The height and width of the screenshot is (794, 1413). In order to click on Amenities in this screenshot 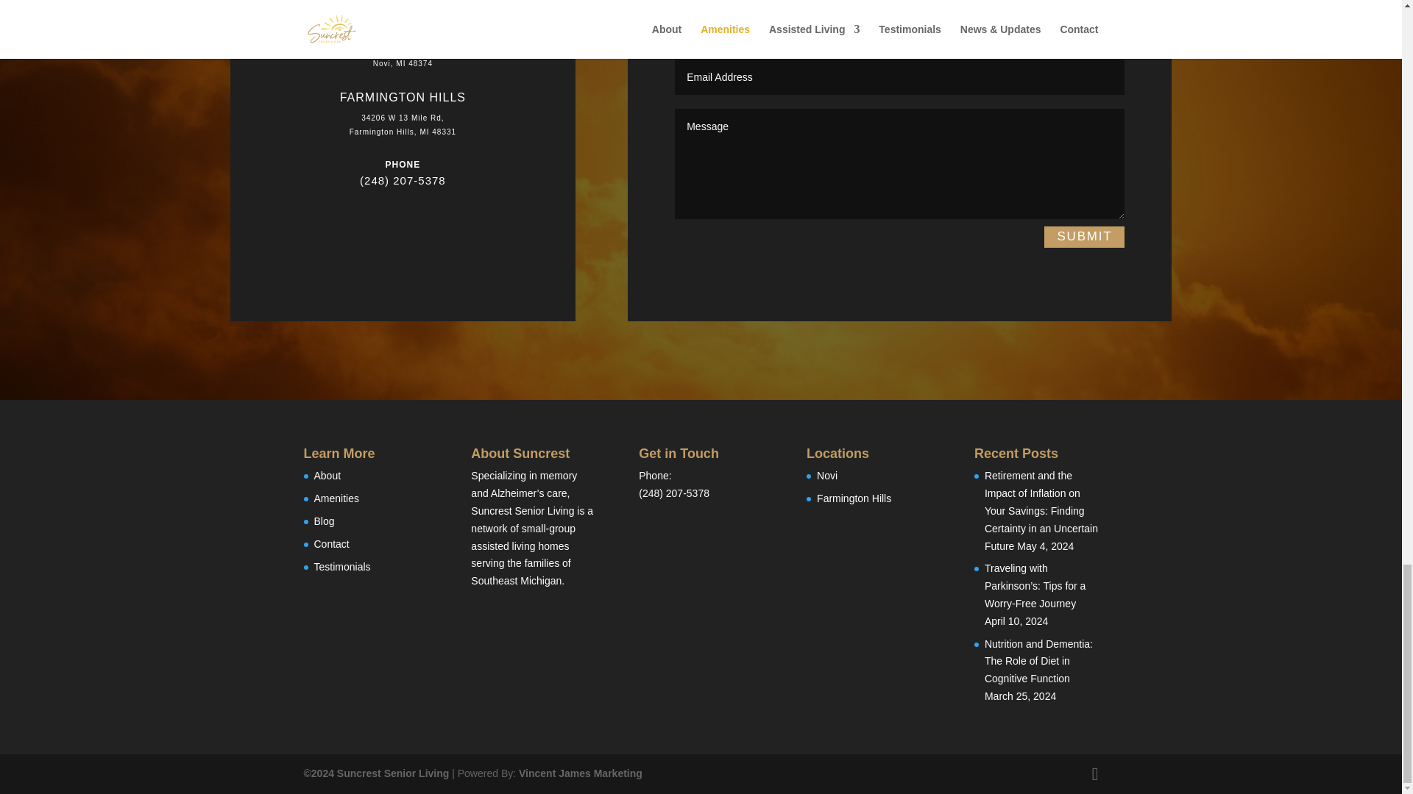, I will do `click(336, 498)`.